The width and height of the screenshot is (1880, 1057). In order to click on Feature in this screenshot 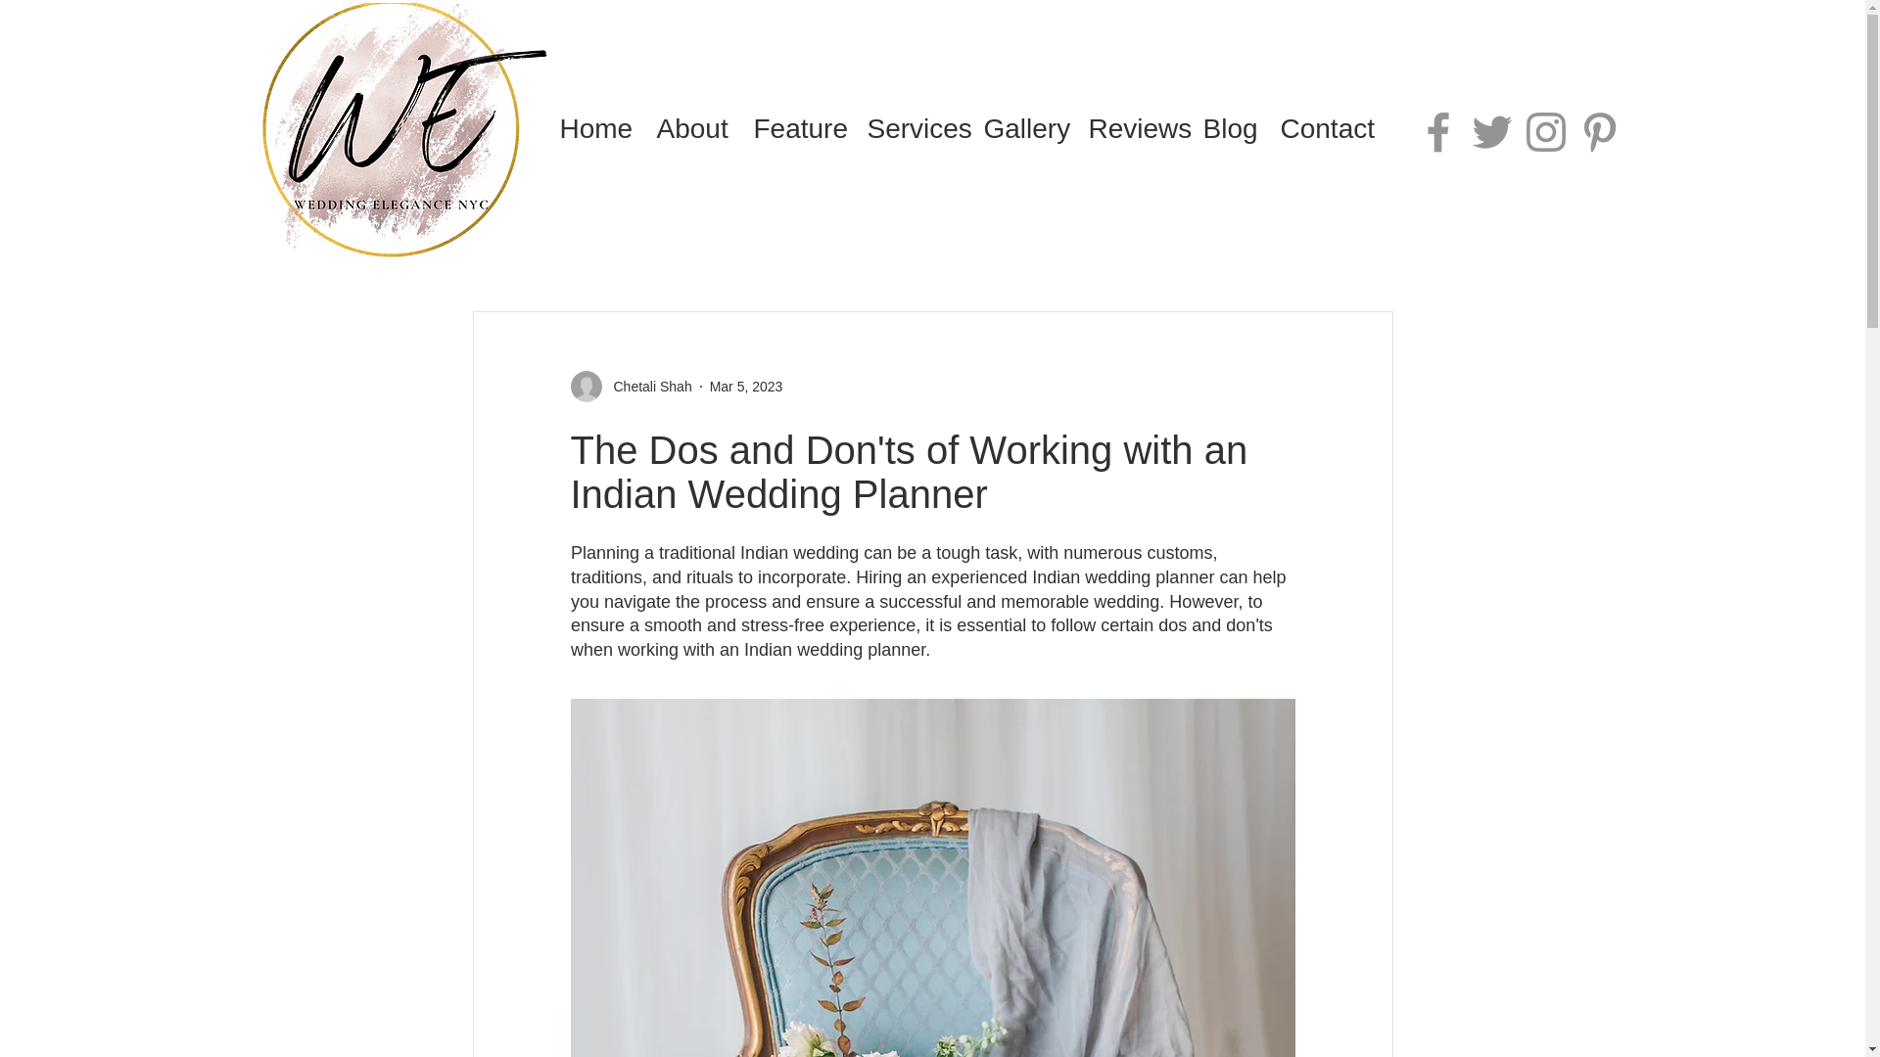, I will do `click(795, 129)`.